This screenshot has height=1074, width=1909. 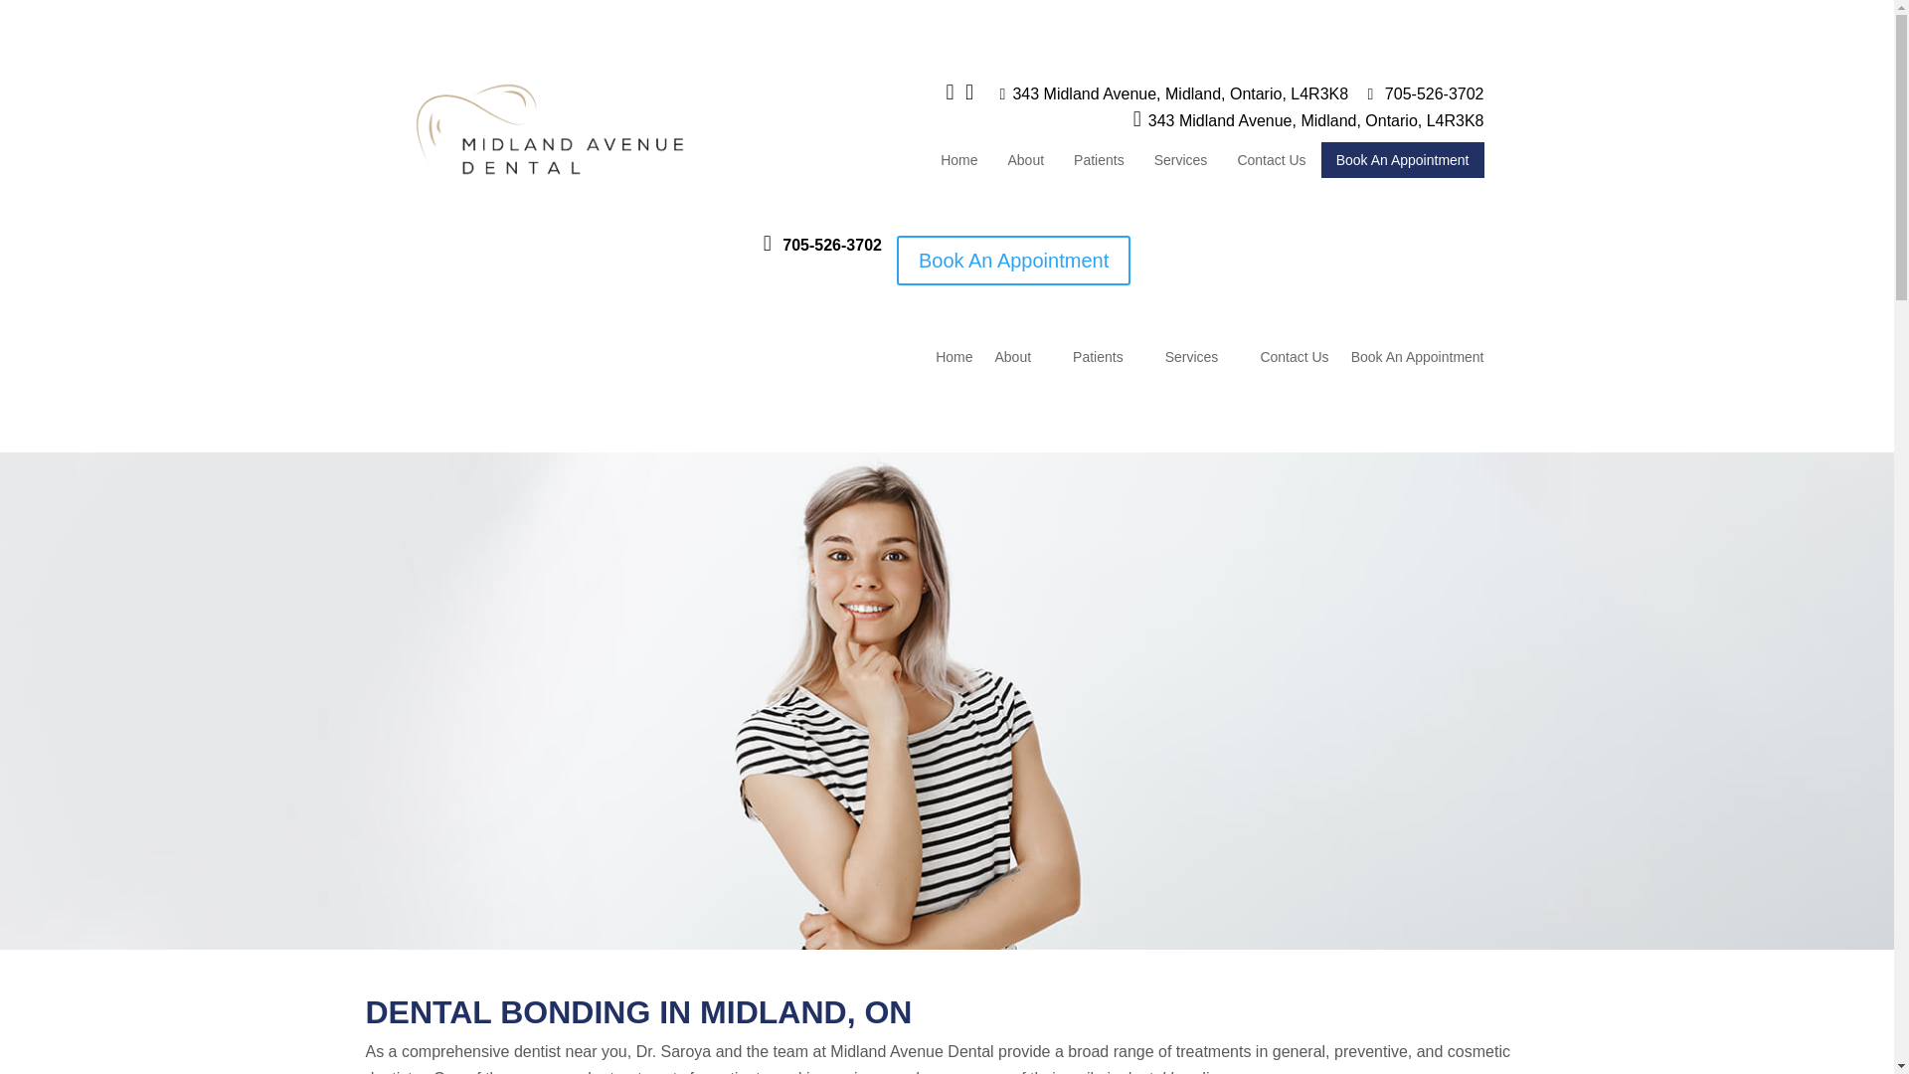 I want to click on Instagram, so click(x=974, y=93).